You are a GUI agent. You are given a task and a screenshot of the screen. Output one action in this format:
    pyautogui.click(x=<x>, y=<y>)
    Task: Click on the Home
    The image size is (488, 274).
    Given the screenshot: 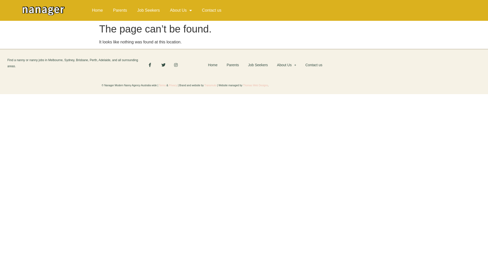 What is the action you would take?
    pyautogui.click(x=98, y=10)
    